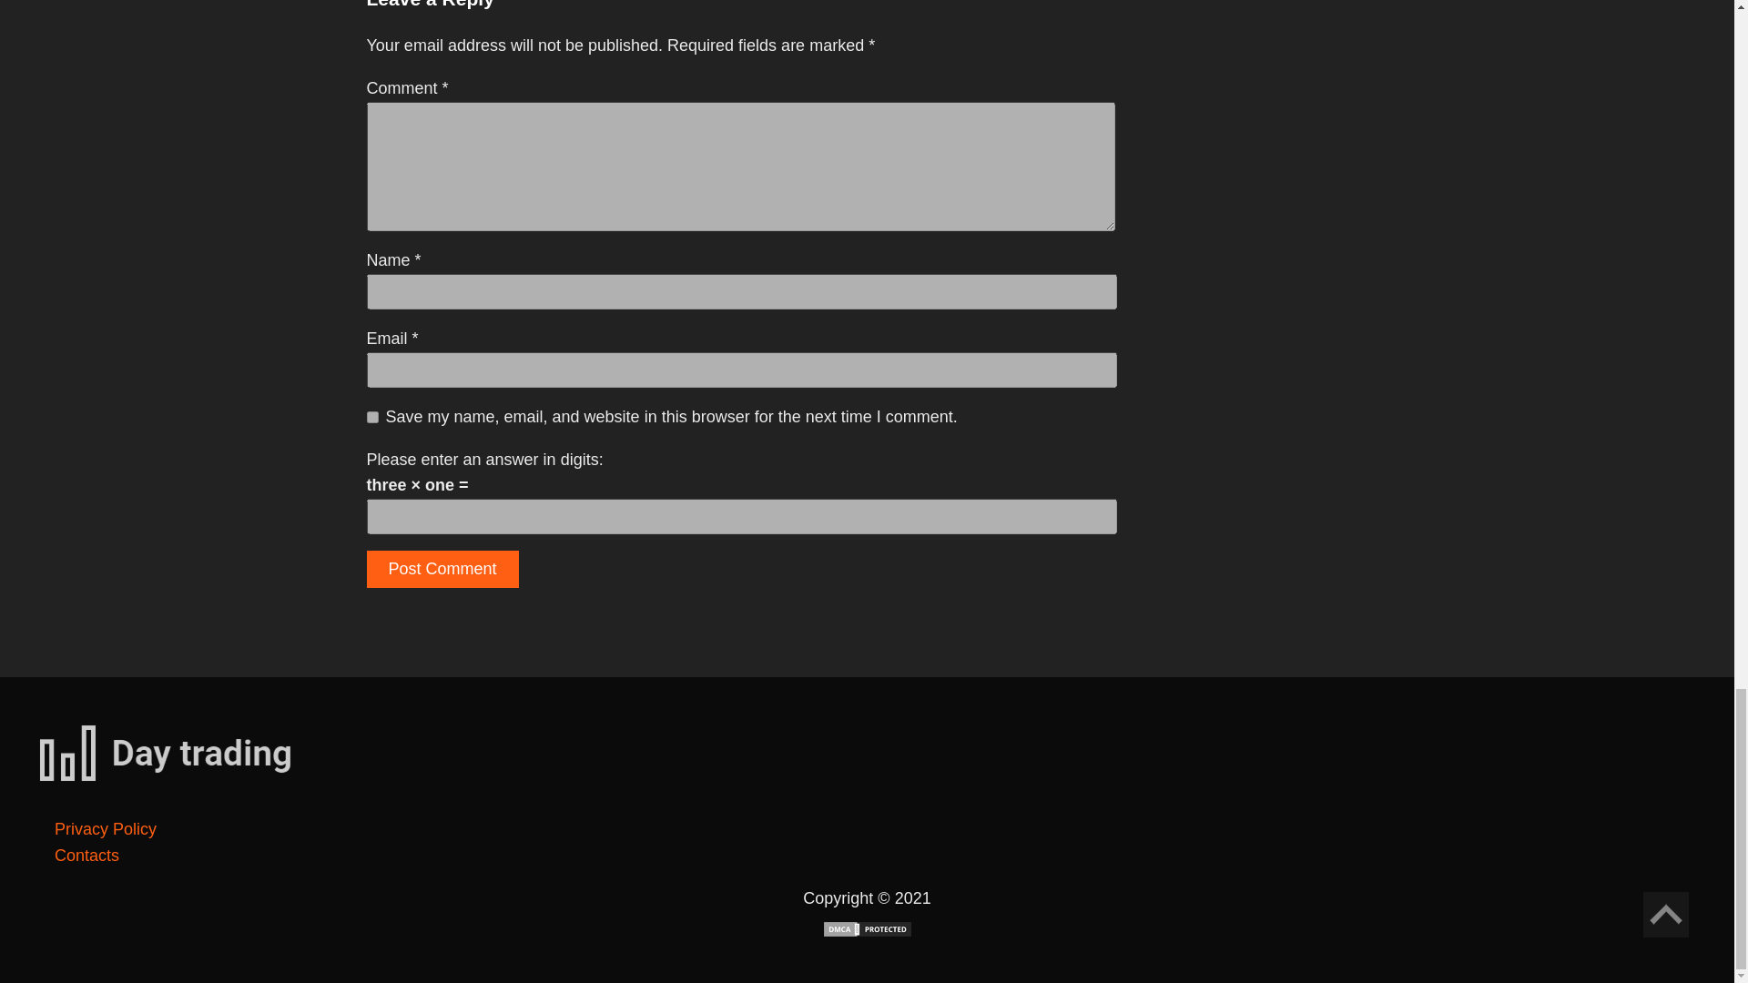 The image size is (1748, 983). Describe the element at coordinates (867, 933) in the screenshot. I see `Content Protection by DMCA.com` at that location.